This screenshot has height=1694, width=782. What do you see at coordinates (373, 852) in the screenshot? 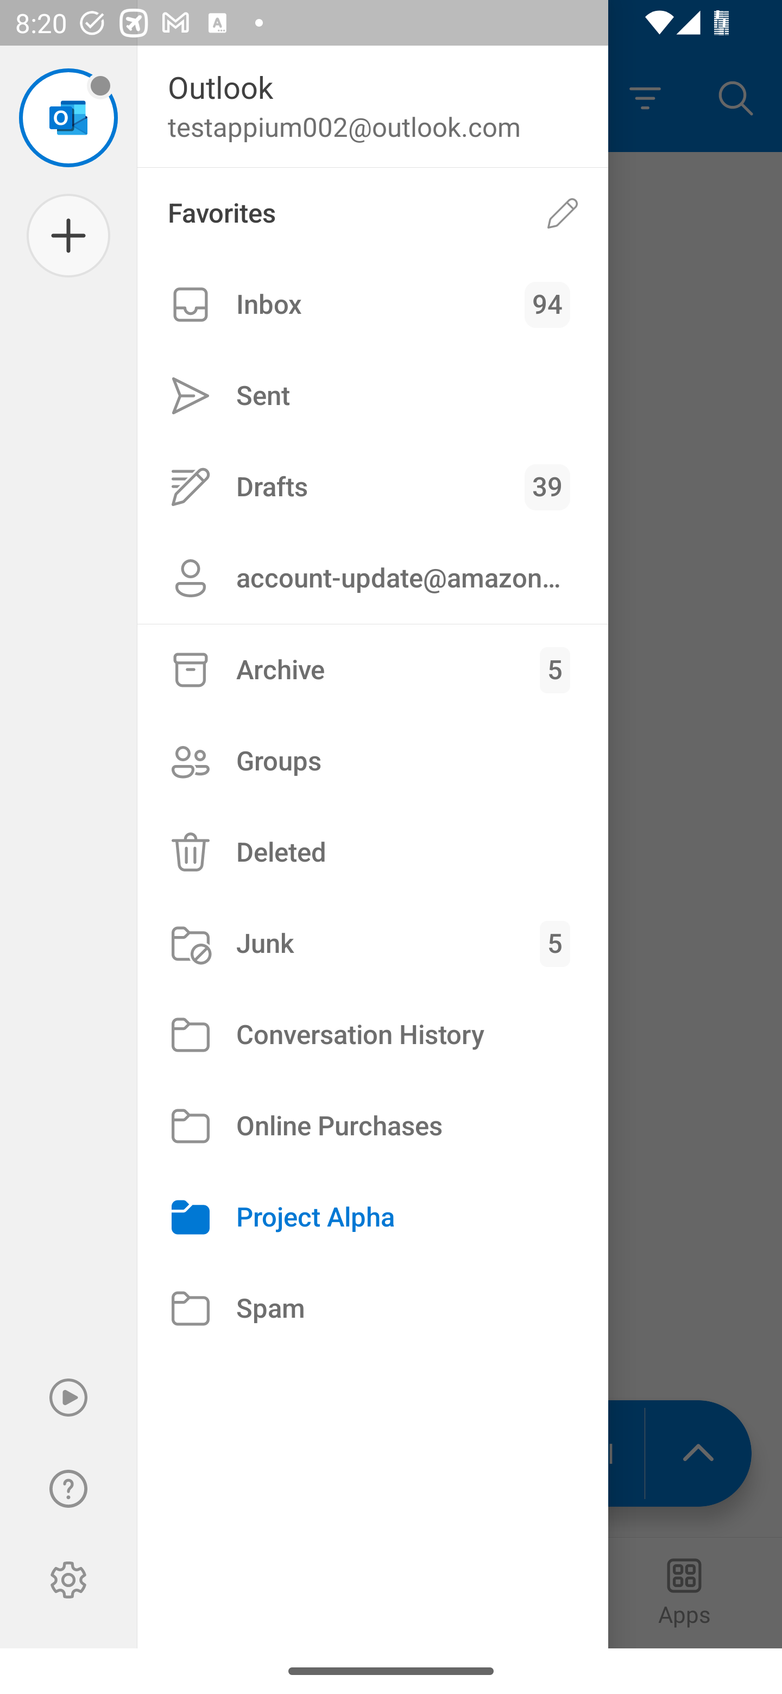
I see `Deleted Deleted, 4 of 9, level 1` at bounding box center [373, 852].